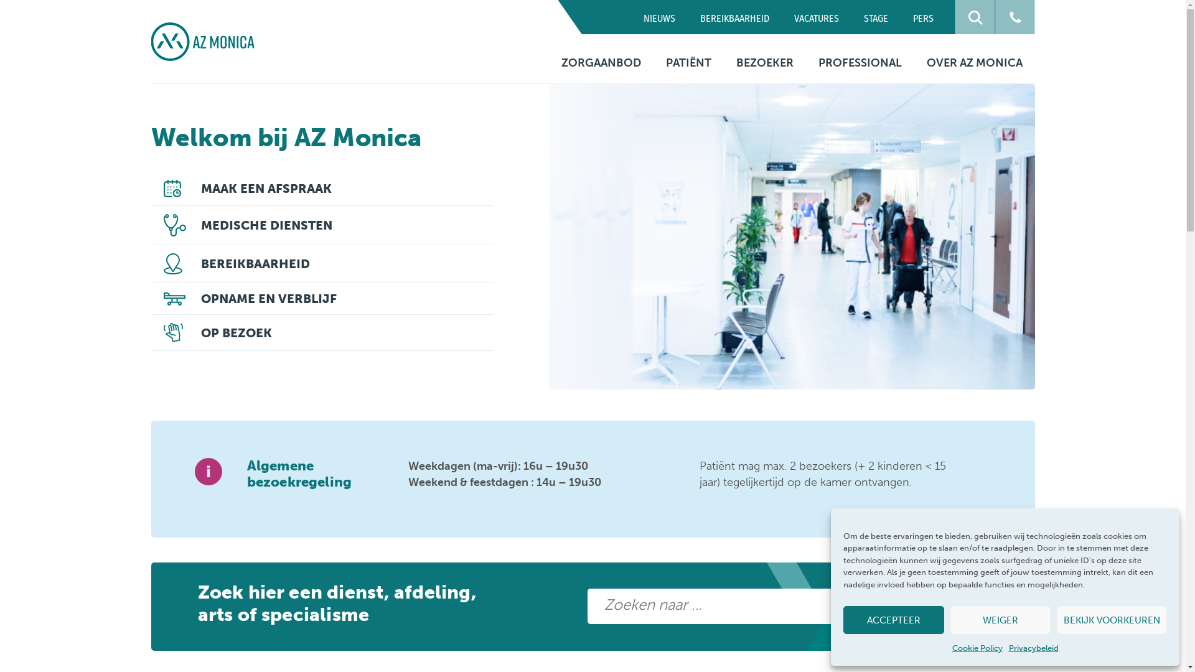 The image size is (1195, 672). I want to click on PROFESSIONAL, so click(860, 63).